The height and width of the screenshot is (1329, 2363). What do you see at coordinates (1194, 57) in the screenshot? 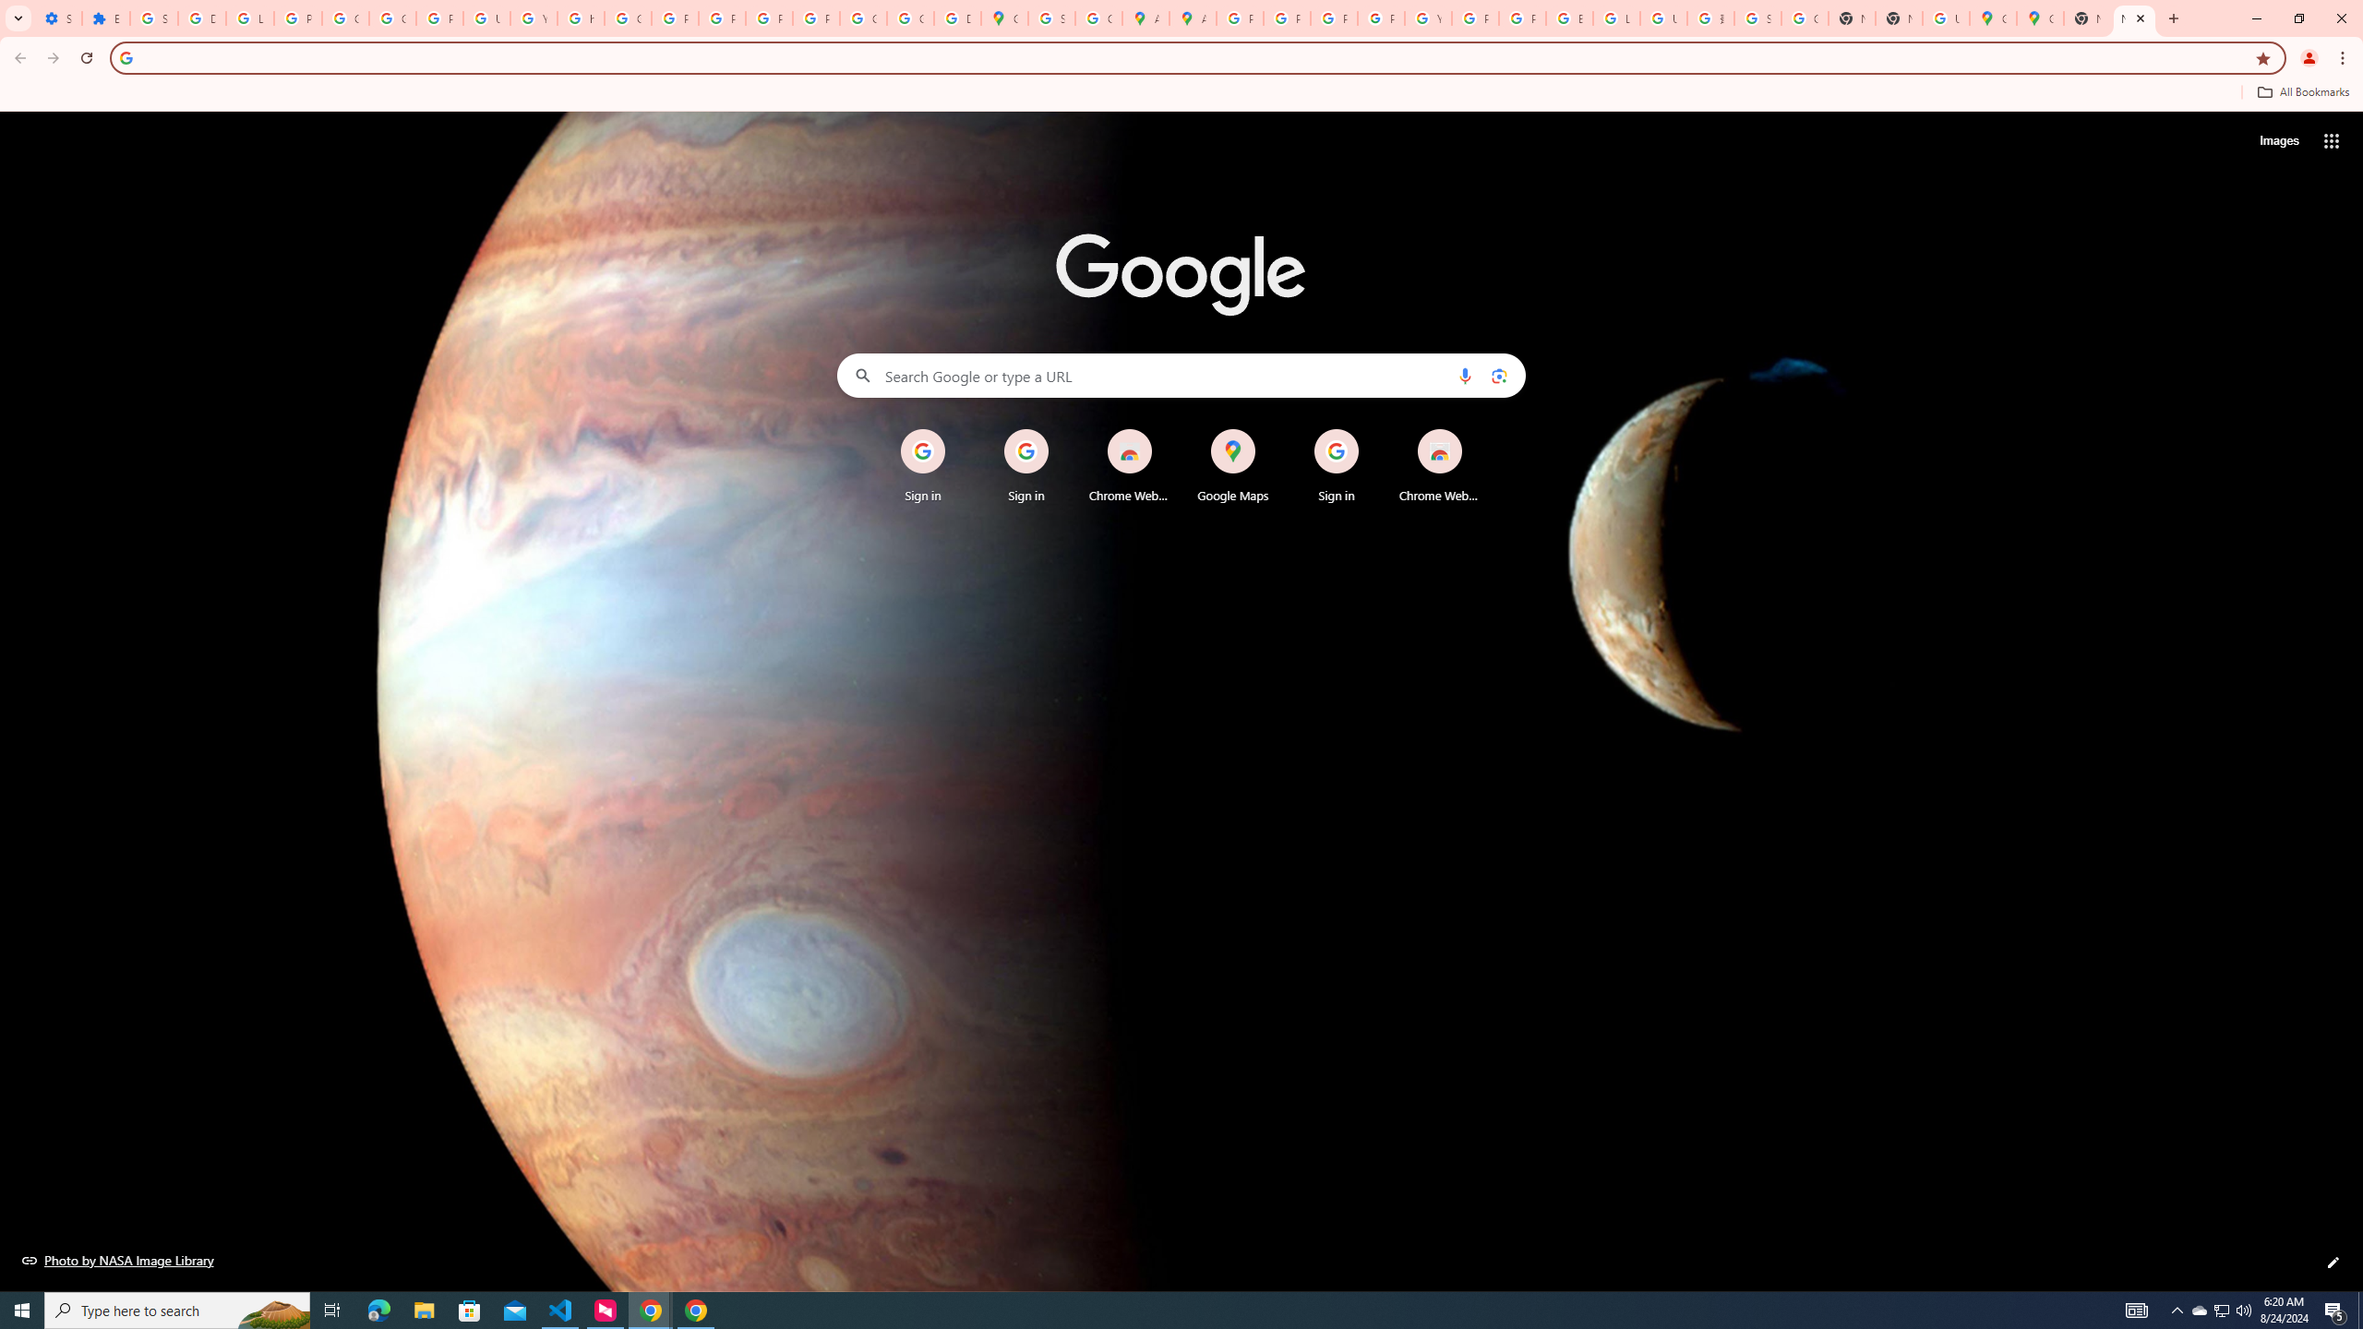
I see `Address and search bar` at bounding box center [1194, 57].